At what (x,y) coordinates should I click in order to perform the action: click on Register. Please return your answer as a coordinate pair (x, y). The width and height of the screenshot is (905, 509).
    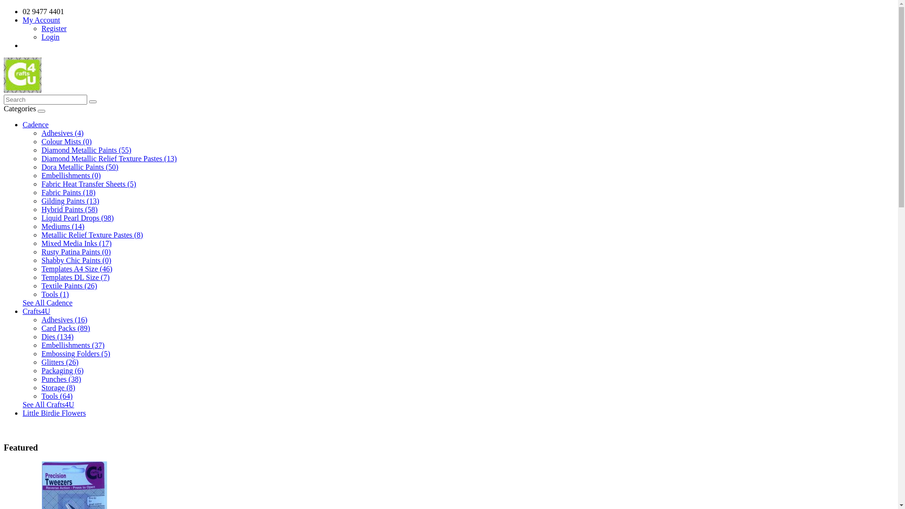
    Looking at the image, I should click on (54, 28).